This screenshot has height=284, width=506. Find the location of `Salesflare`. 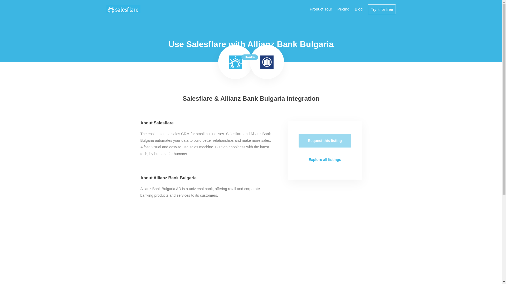

Salesflare is located at coordinates (123, 9).